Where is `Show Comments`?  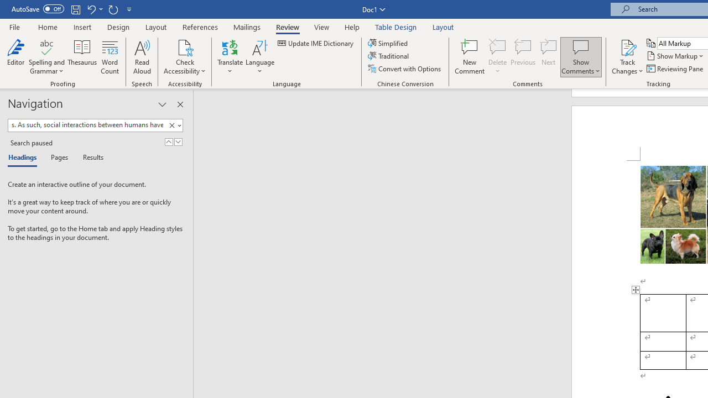 Show Comments is located at coordinates (581, 56).